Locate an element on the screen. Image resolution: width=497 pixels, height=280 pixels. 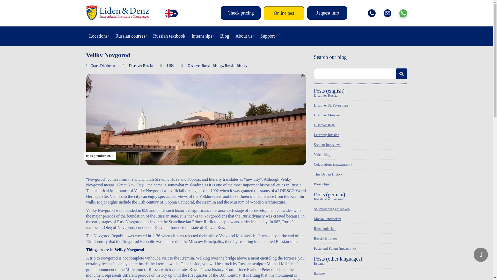
Russian courses is located at coordinates (131, 36).